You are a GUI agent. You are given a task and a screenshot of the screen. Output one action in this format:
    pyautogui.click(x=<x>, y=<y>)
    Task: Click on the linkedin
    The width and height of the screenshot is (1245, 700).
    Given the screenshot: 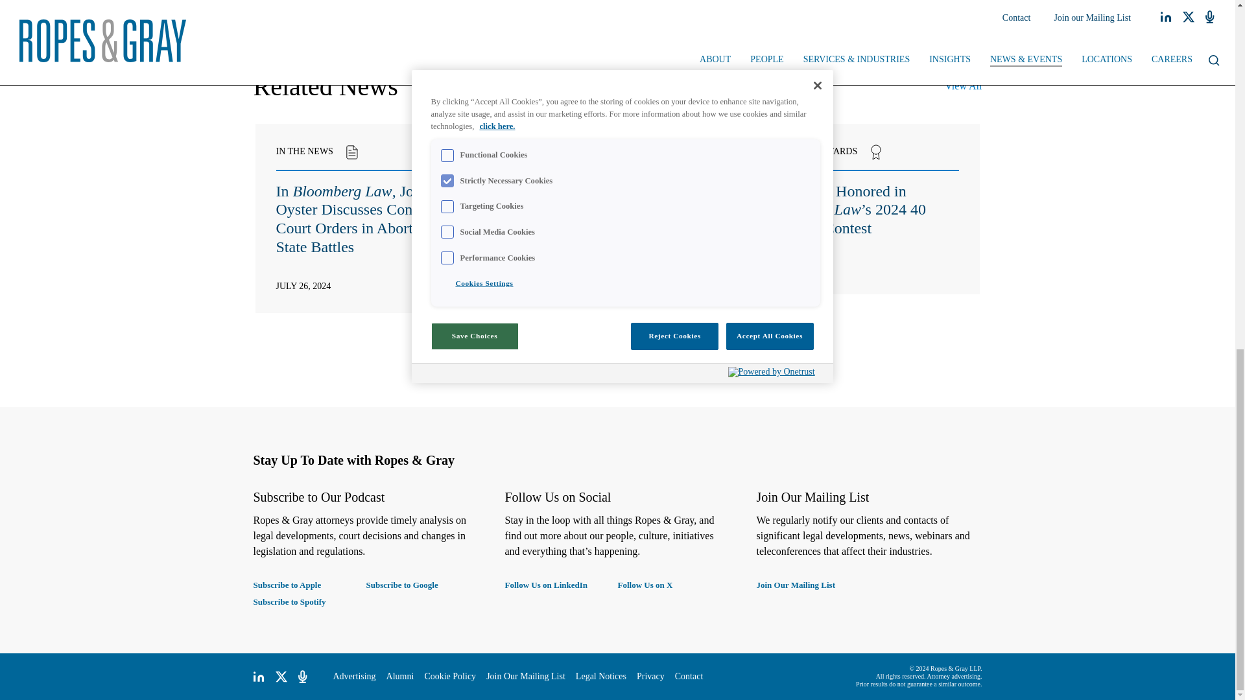 What is the action you would take?
    pyautogui.click(x=258, y=677)
    